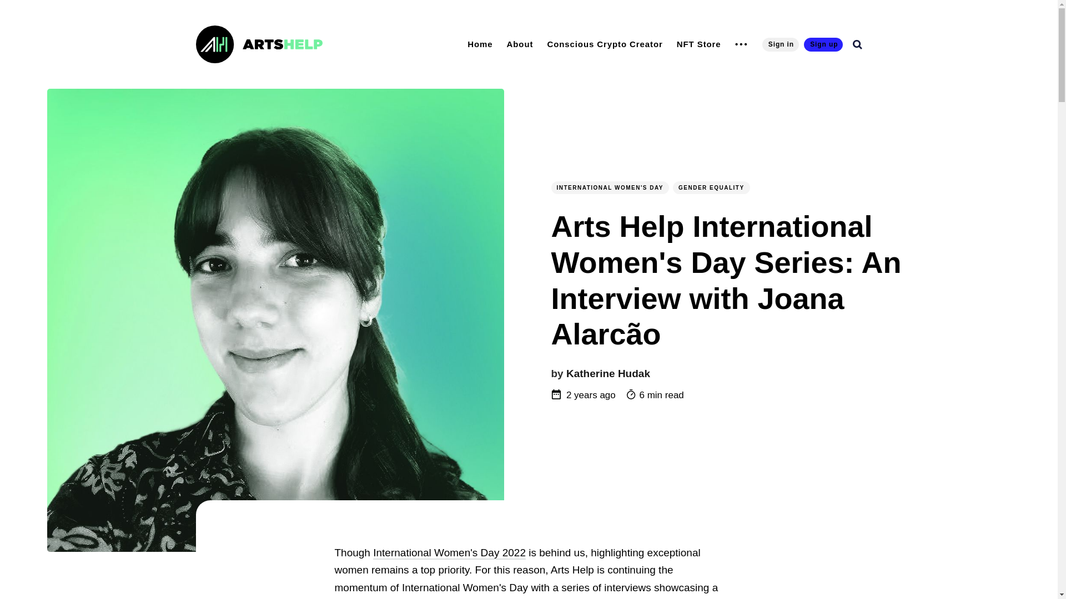 The width and height of the screenshot is (1066, 599). What do you see at coordinates (823, 44) in the screenshot?
I see `Sign up` at bounding box center [823, 44].